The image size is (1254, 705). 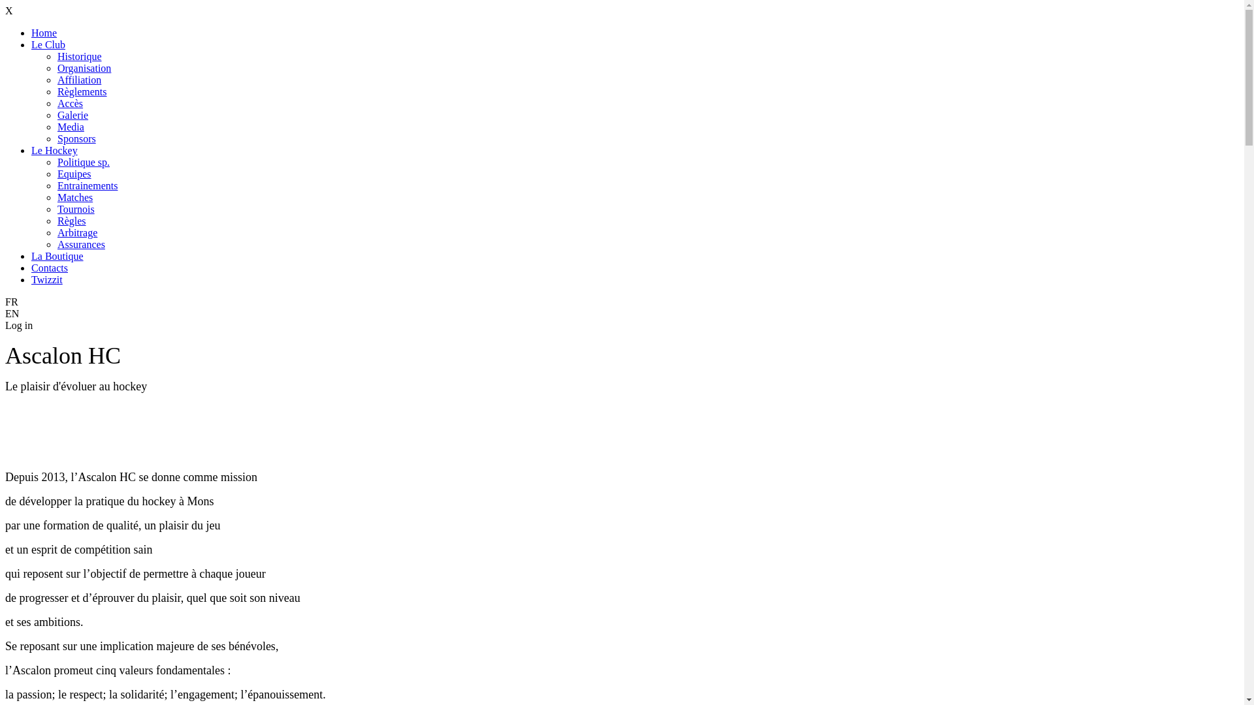 I want to click on Politique sp., so click(x=84, y=162).